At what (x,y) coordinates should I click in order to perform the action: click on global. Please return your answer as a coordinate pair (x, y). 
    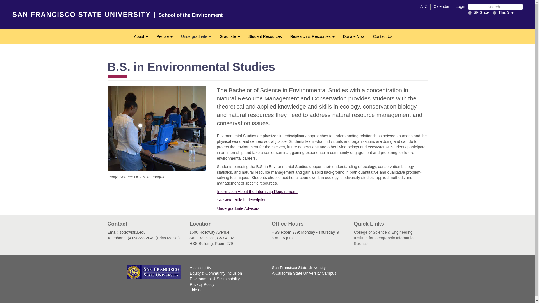
    Looking at the image, I should click on (441, 6).